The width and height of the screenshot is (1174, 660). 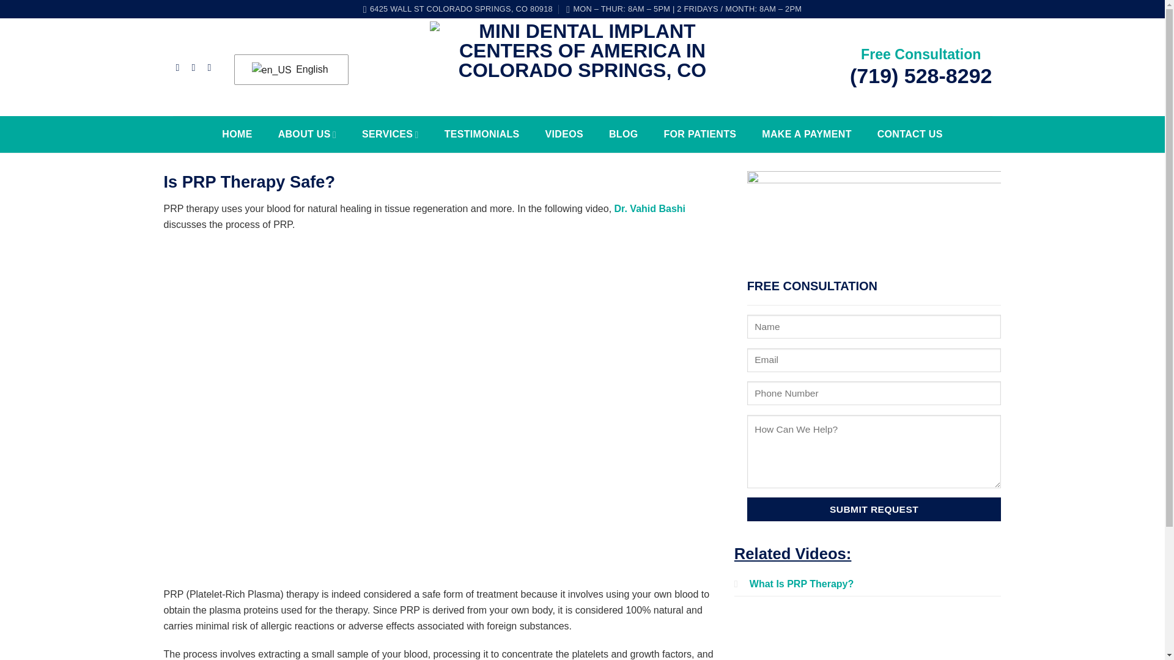 I want to click on SERVICES, so click(x=390, y=134).